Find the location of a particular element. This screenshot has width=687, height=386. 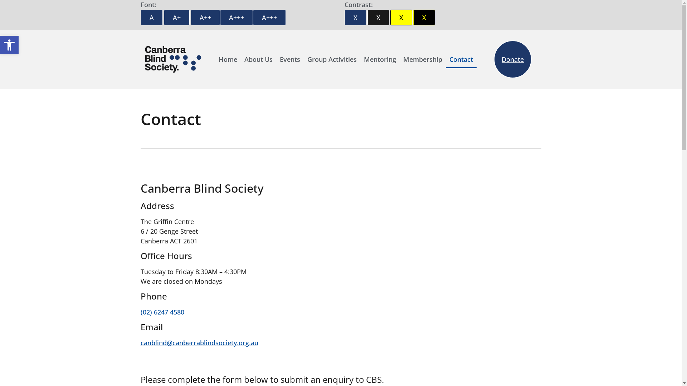

Open toolbar
Accessibility Tools is located at coordinates (9, 45).